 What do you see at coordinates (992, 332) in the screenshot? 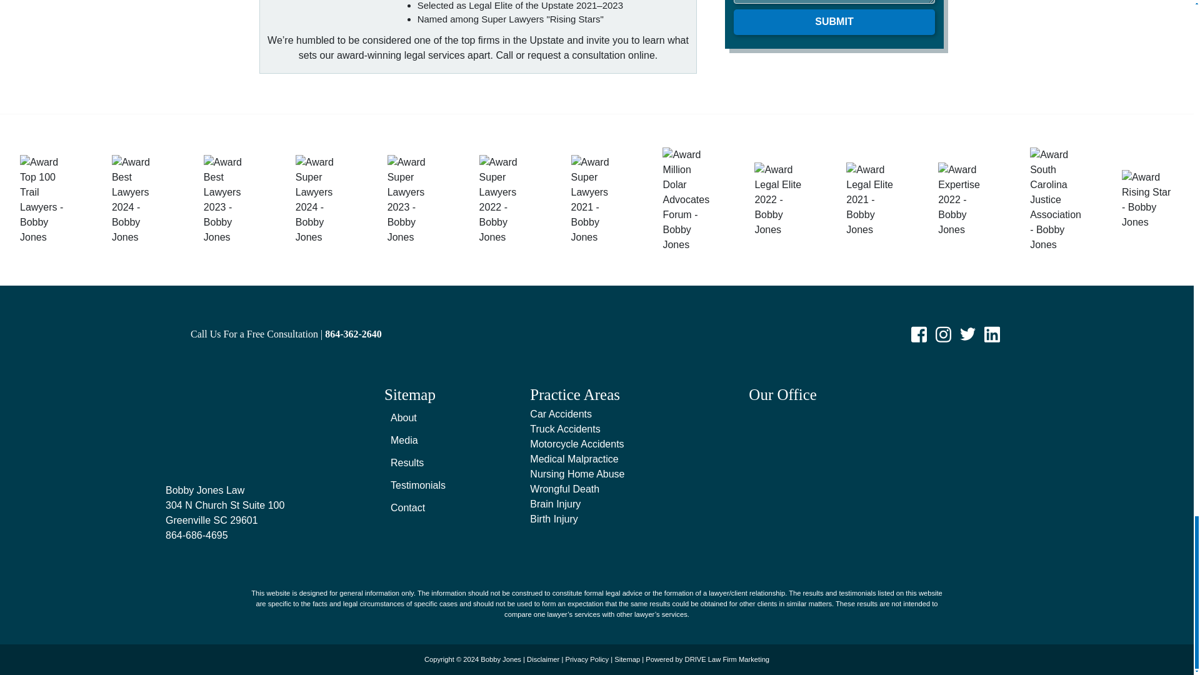
I see `LinkedIn` at bounding box center [992, 332].